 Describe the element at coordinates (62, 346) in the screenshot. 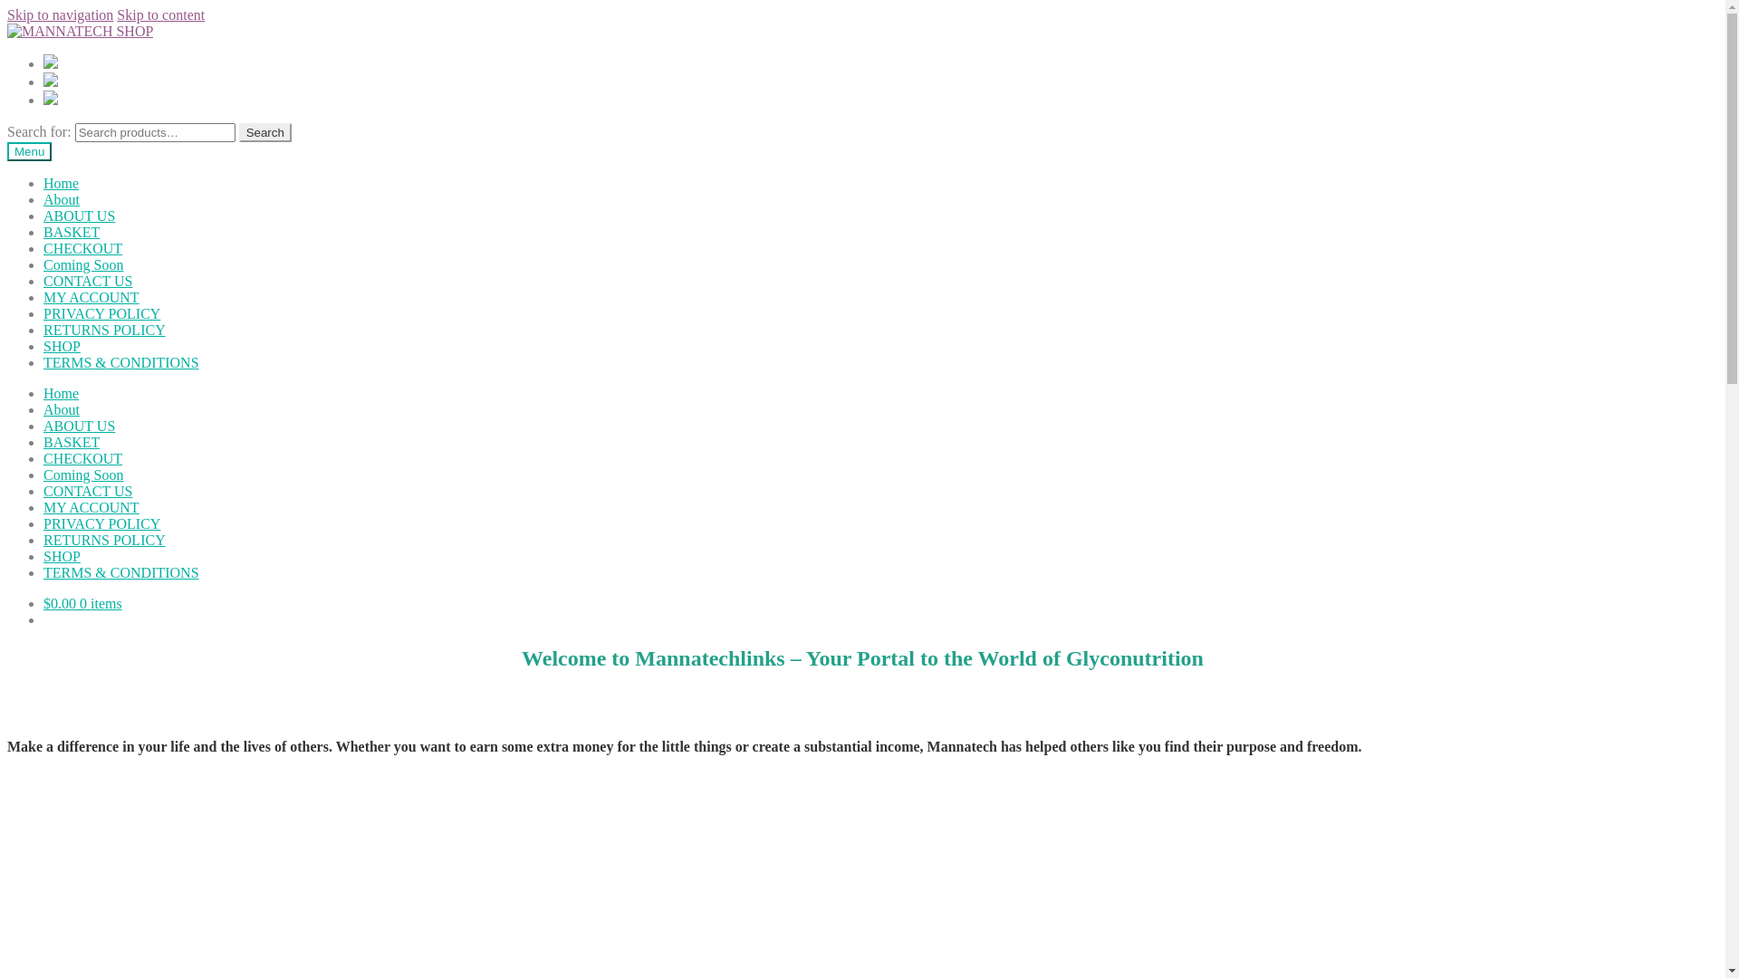

I see `SHOP` at that location.